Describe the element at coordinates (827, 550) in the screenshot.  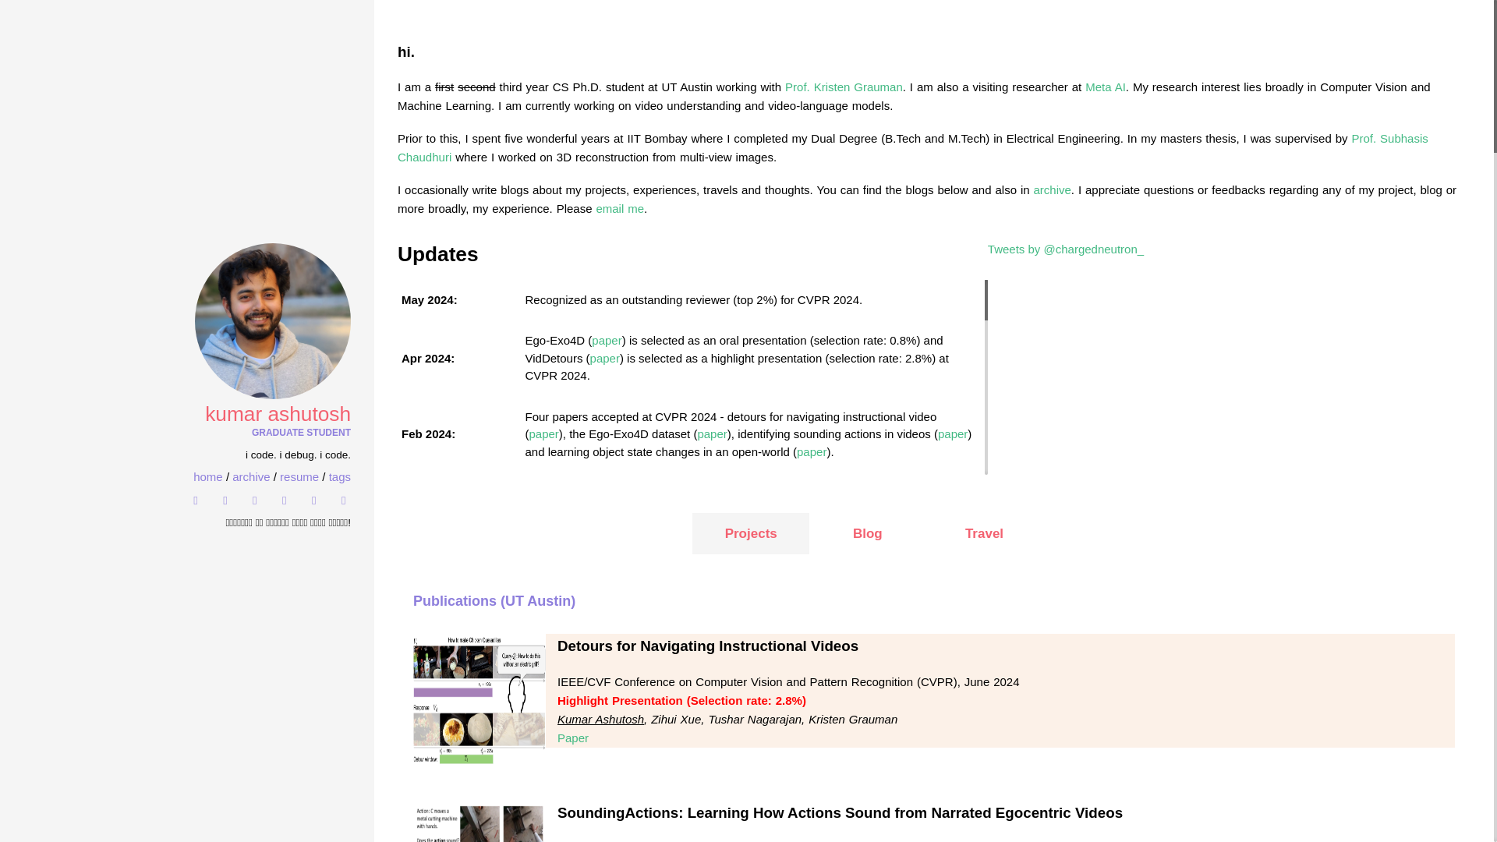
I see `HierVL` at that location.